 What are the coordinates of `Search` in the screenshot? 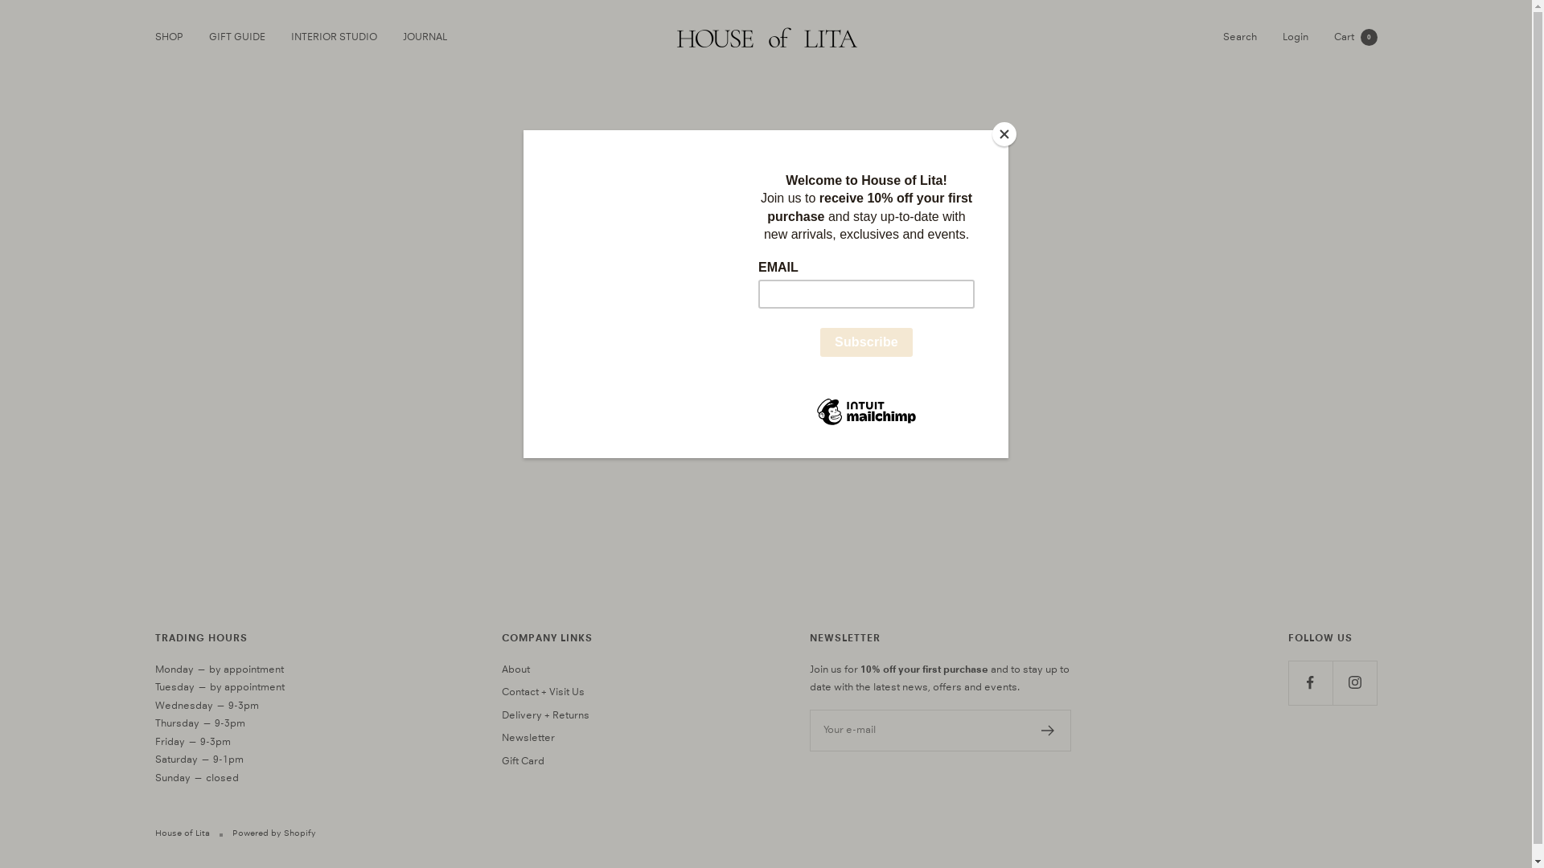 It's located at (1239, 37).